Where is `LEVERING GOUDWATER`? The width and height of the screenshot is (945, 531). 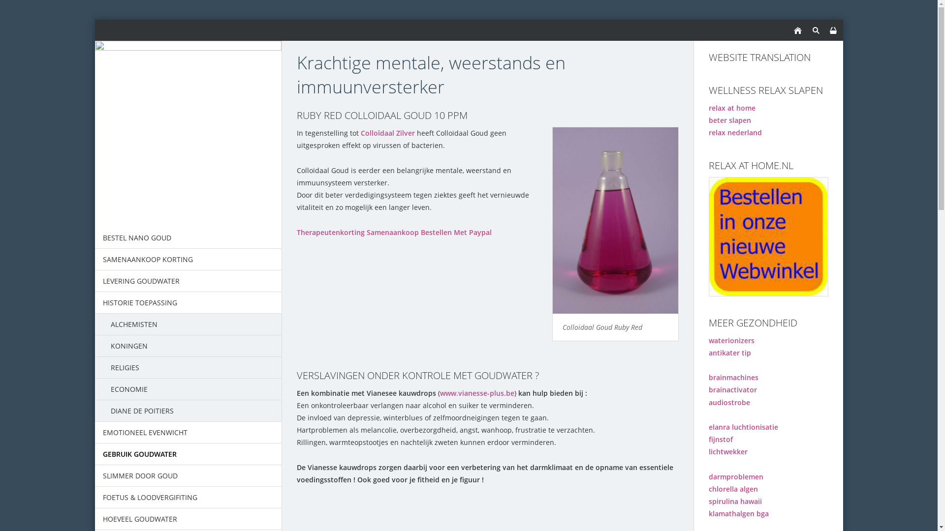 LEVERING GOUDWATER is located at coordinates (188, 281).